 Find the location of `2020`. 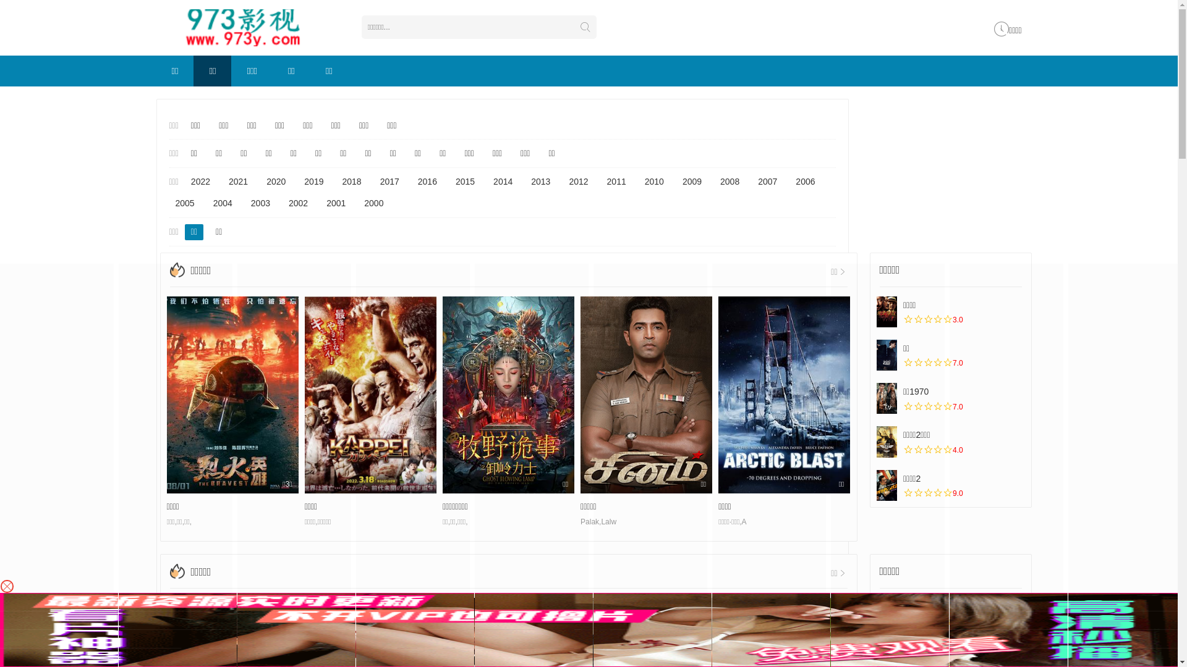

2020 is located at coordinates (276, 182).